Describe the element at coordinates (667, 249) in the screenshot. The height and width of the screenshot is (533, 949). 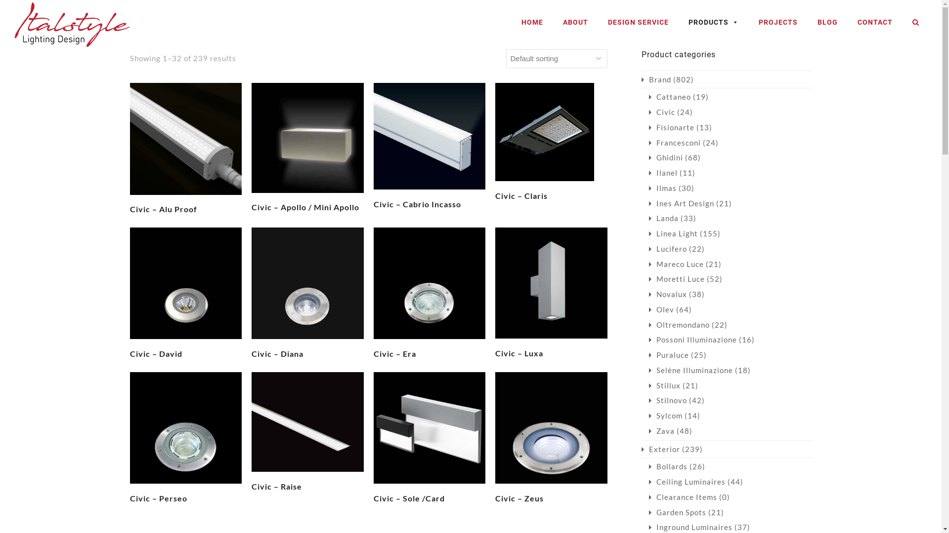
I see `Lucifero` at that location.